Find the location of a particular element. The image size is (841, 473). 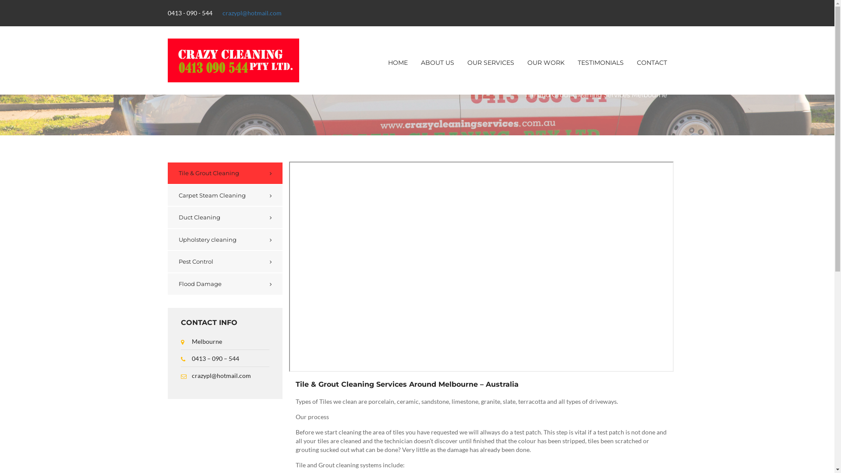

CONTACT is located at coordinates (652, 63).